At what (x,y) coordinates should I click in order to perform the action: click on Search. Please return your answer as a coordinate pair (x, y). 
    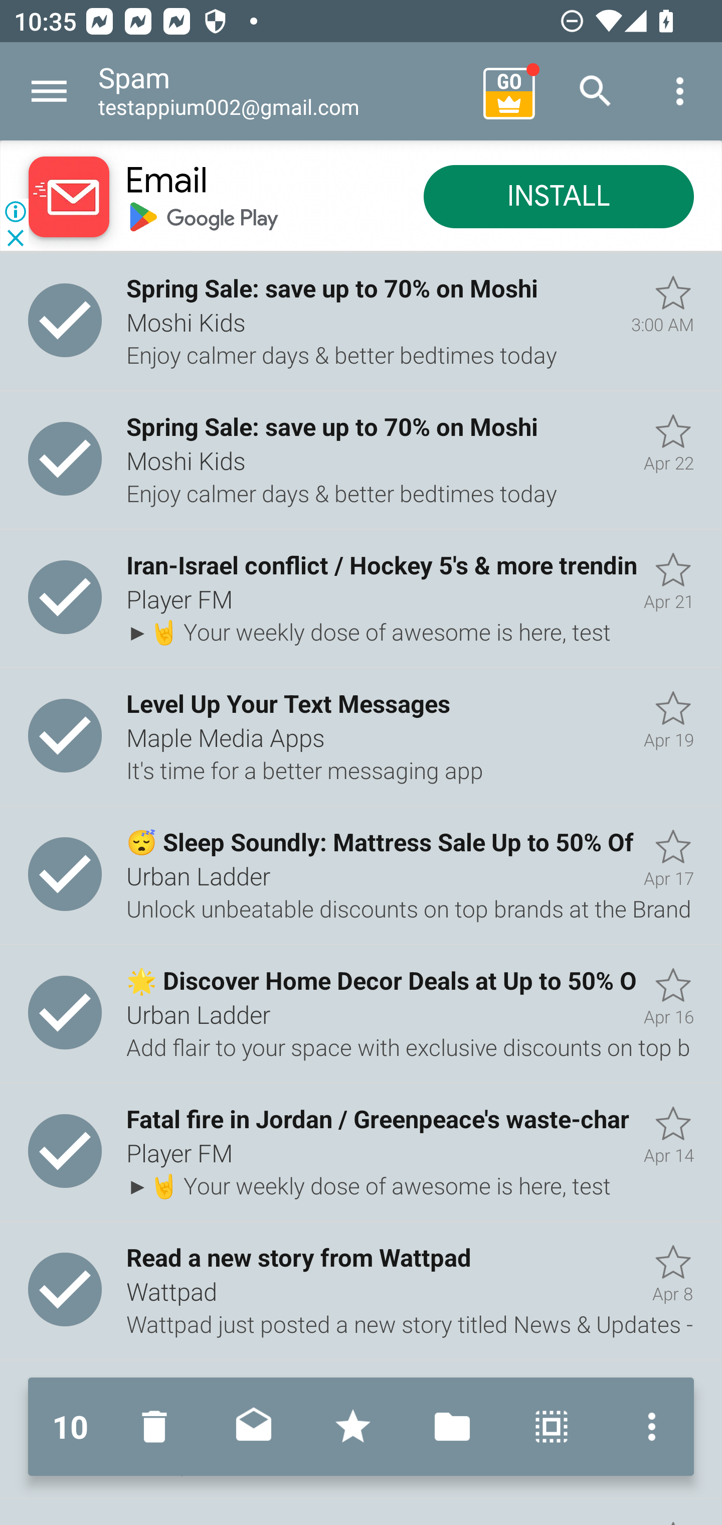
    Looking at the image, I should click on (596, 91).